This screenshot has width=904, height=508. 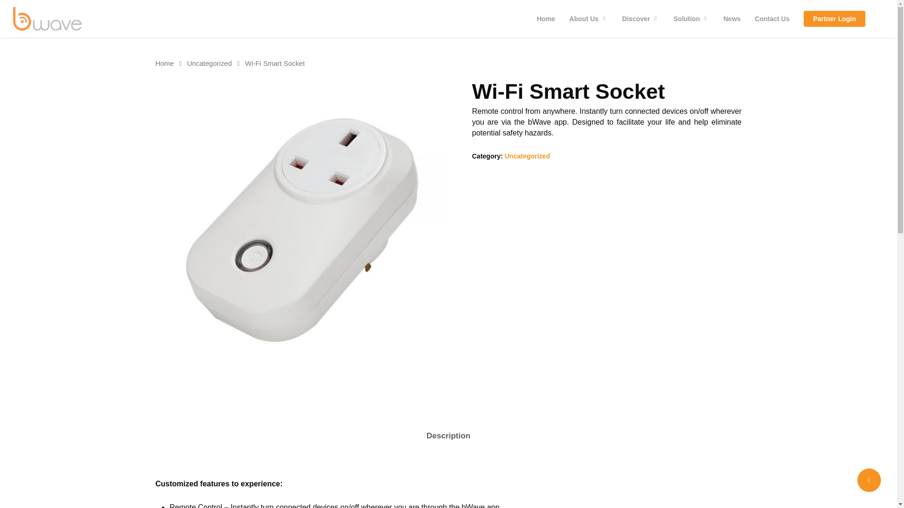 I want to click on Discover, so click(x=640, y=19).